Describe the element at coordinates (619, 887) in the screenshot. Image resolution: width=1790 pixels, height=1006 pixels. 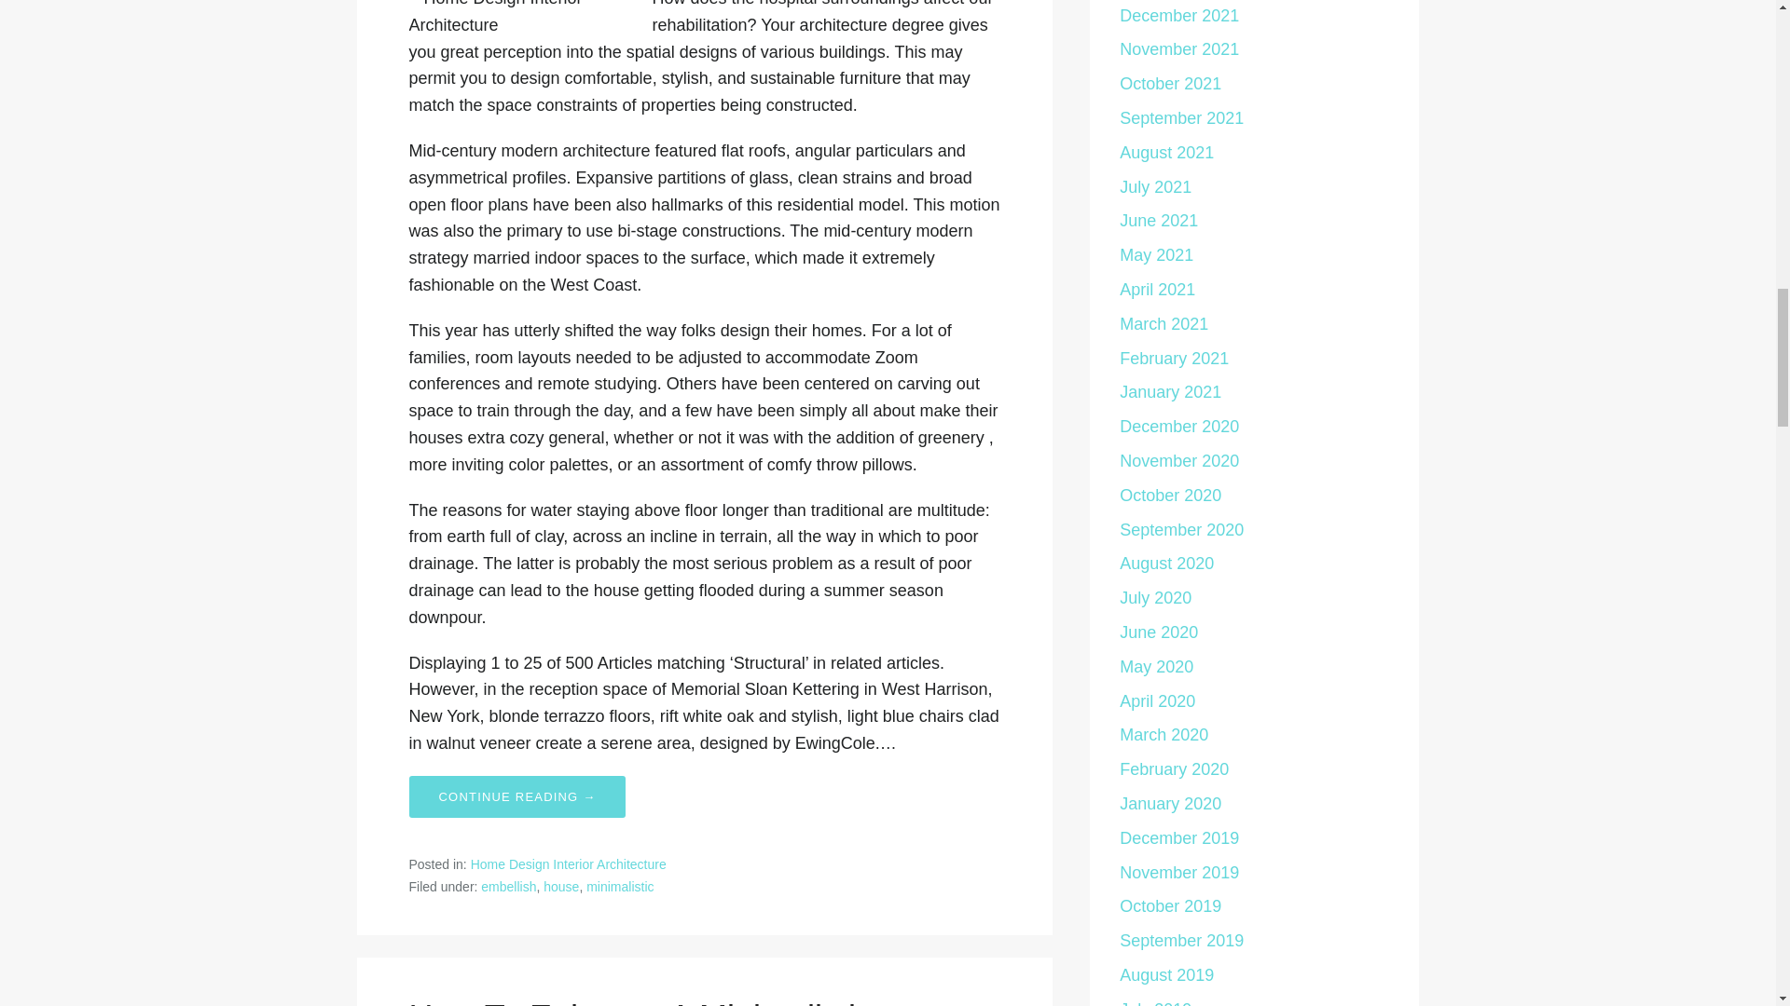
I see `minimalistic` at that location.